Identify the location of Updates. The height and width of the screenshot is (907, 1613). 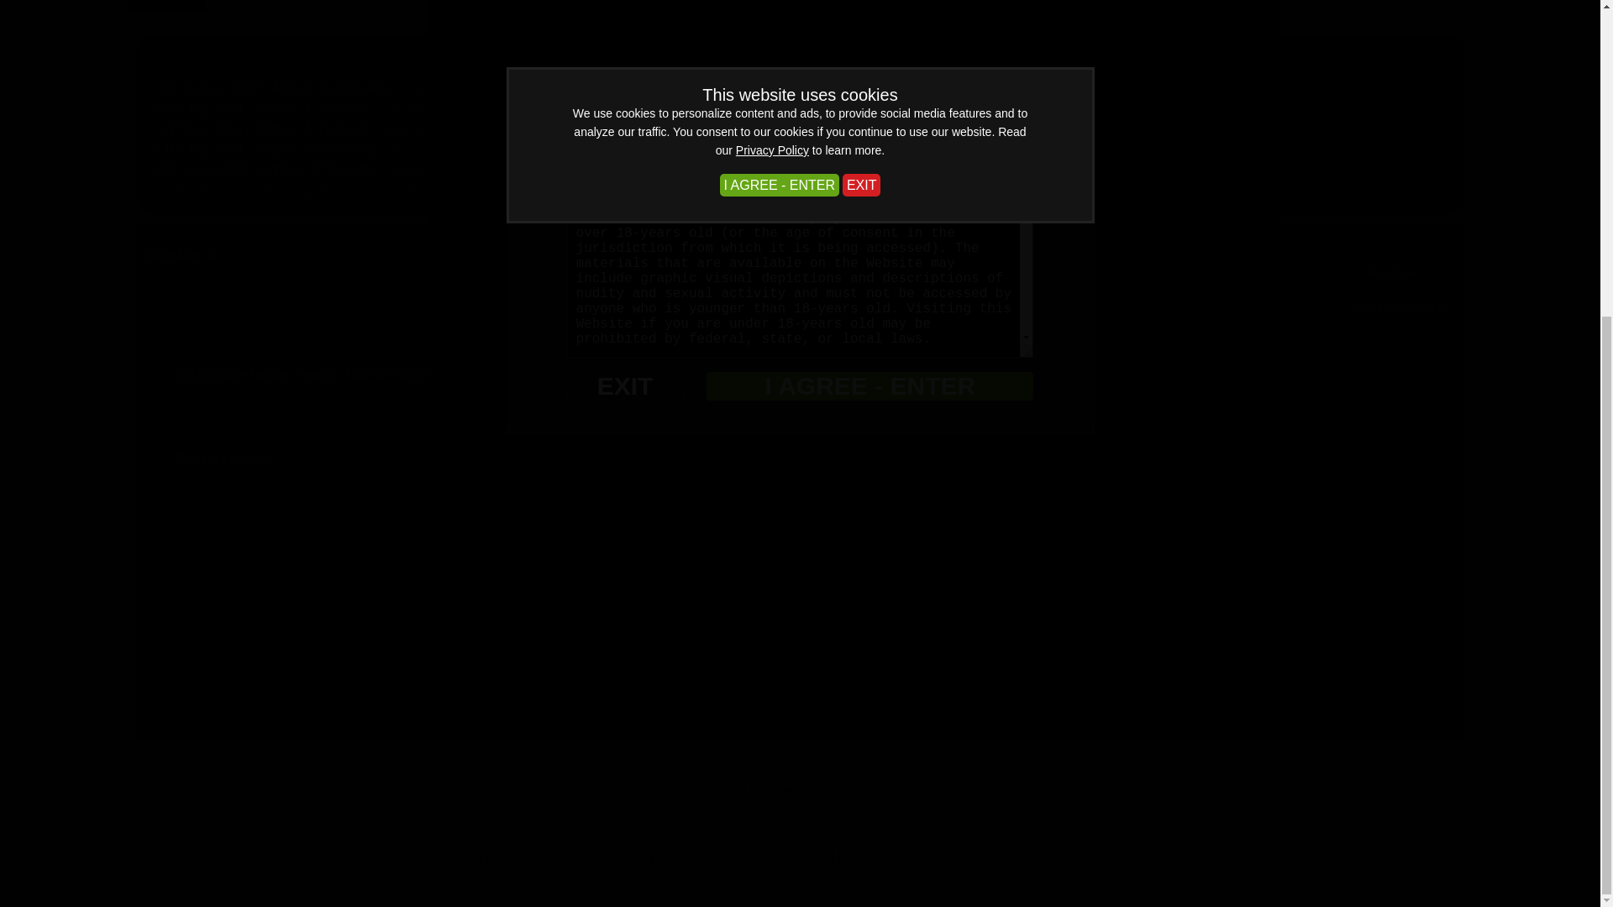
(253, 7).